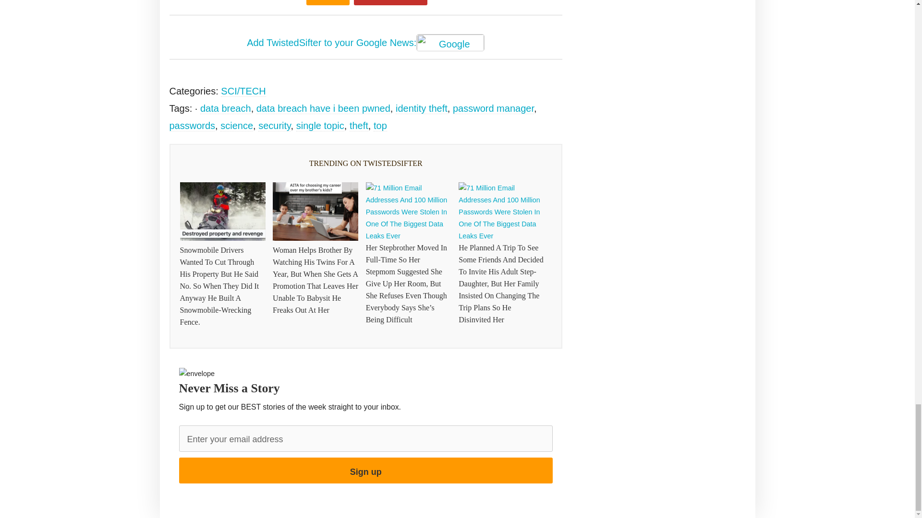 This screenshot has width=922, height=518. I want to click on Subscribe For Emails, so click(391, 2).